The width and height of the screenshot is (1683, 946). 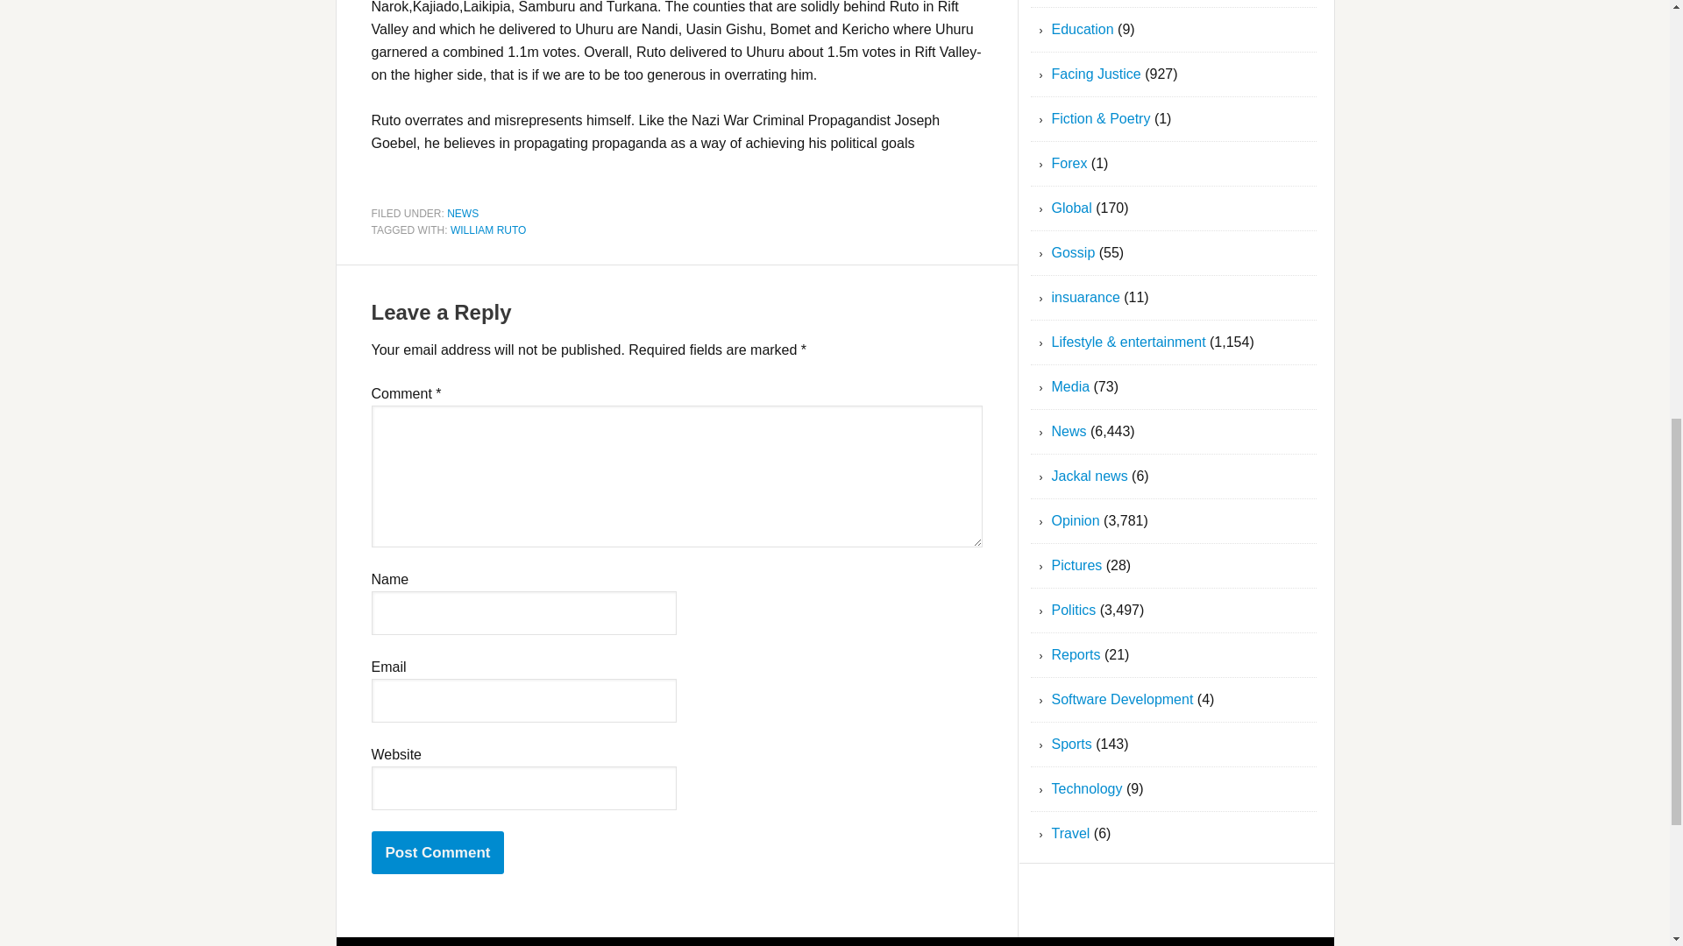 I want to click on Post Comment, so click(x=438, y=852).